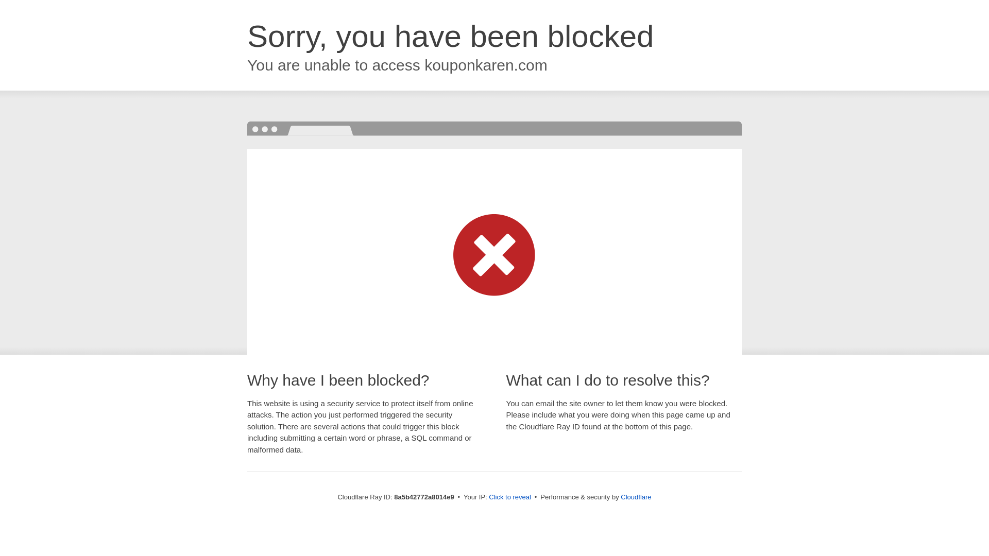 This screenshot has height=556, width=989. I want to click on Cloudflare, so click(636, 497).